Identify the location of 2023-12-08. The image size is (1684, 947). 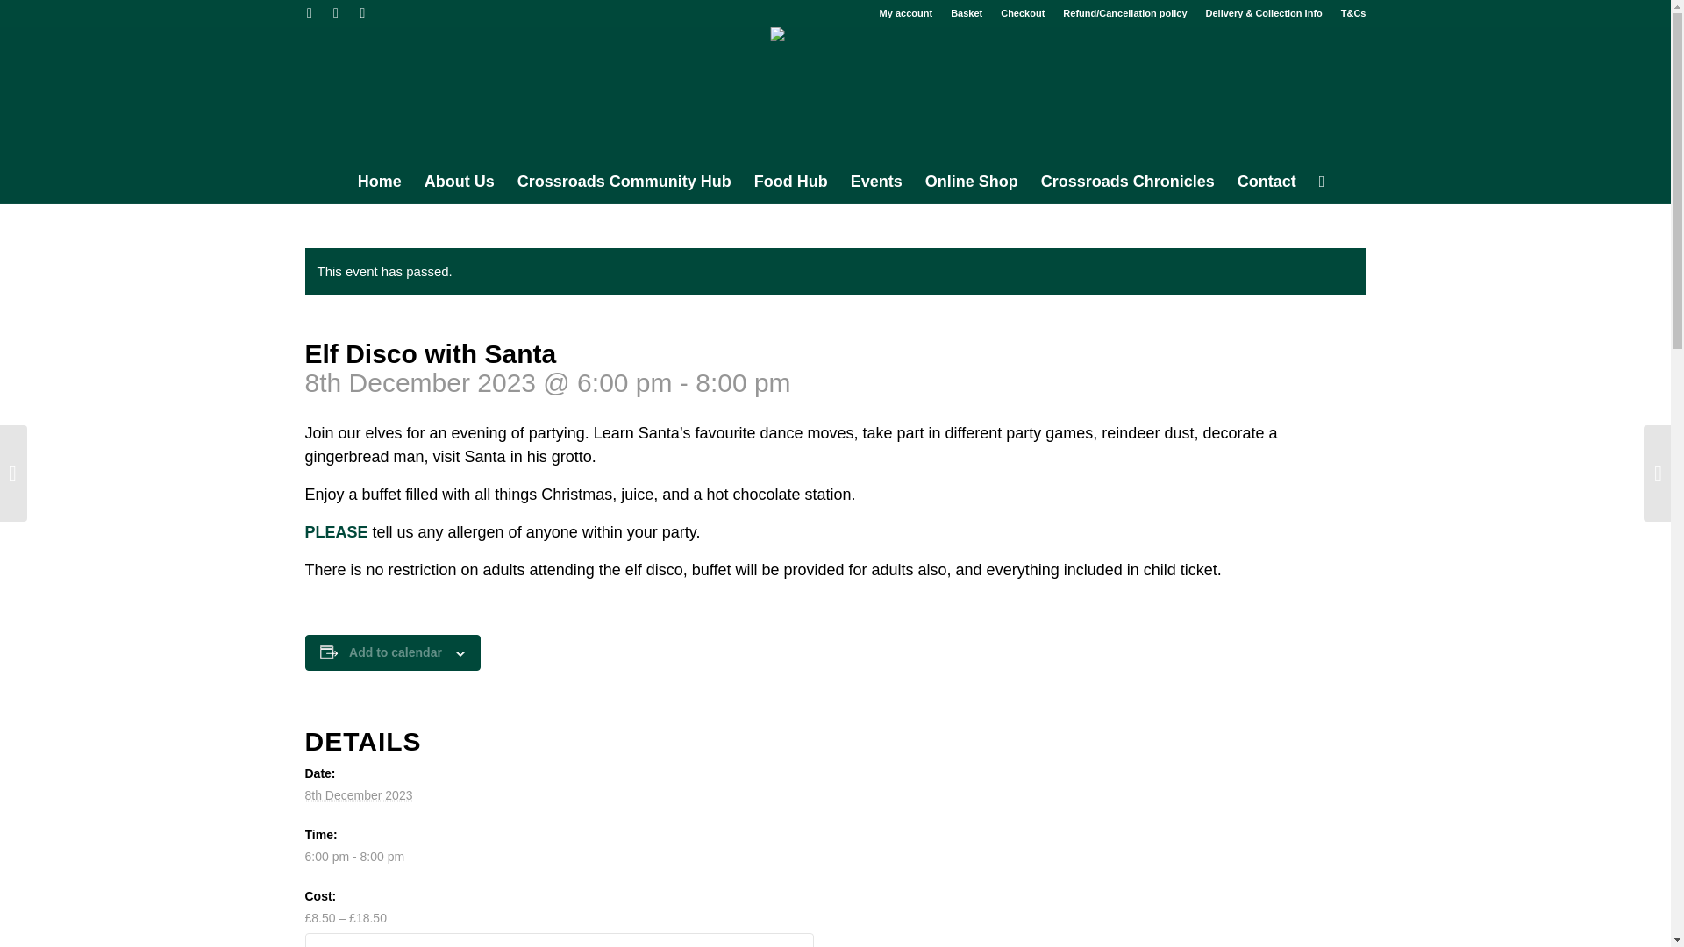
(824, 857).